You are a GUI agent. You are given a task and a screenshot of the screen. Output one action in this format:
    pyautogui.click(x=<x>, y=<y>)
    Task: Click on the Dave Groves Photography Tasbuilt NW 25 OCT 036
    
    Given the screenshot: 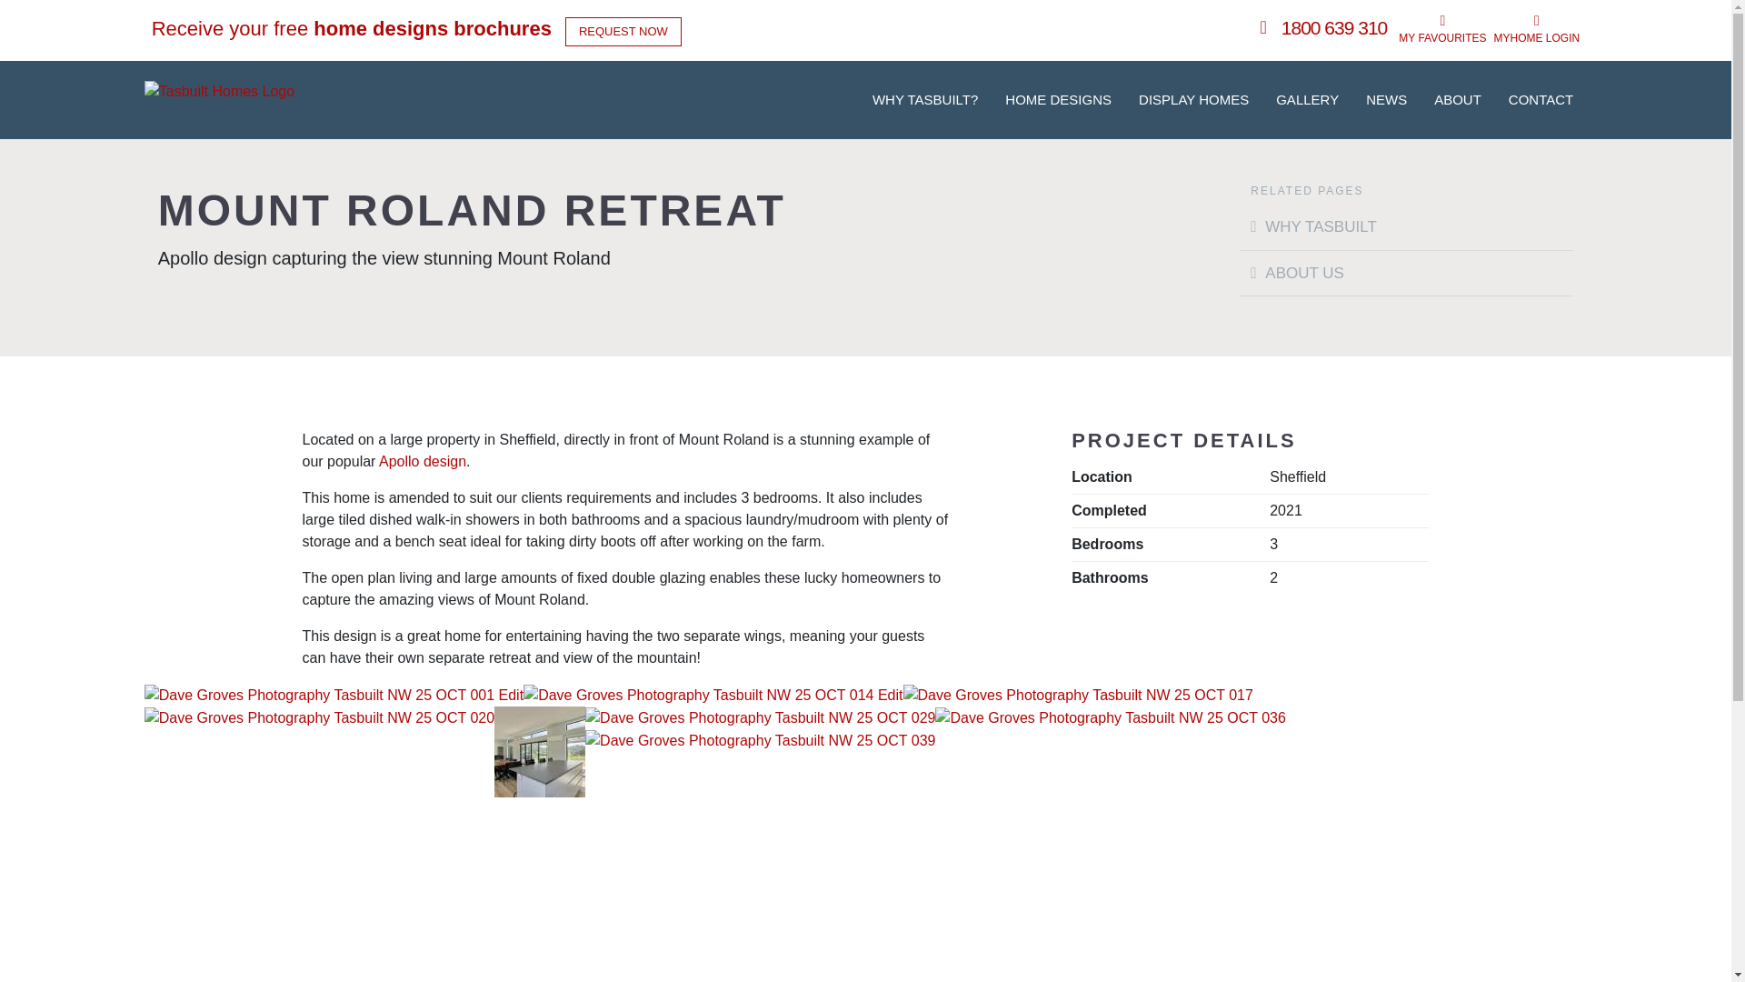 What is the action you would take?
    pyautogui.click(x=1110, y=717)
    